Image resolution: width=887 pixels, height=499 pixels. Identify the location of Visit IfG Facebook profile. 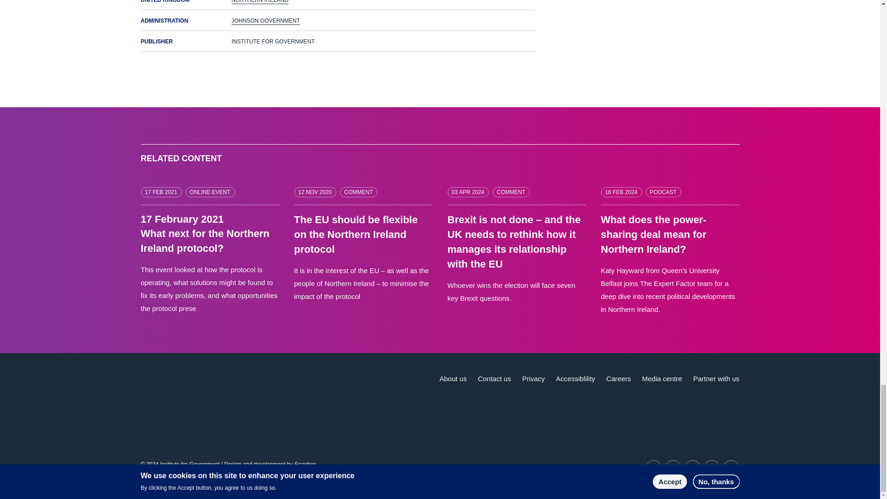
(711, 468).